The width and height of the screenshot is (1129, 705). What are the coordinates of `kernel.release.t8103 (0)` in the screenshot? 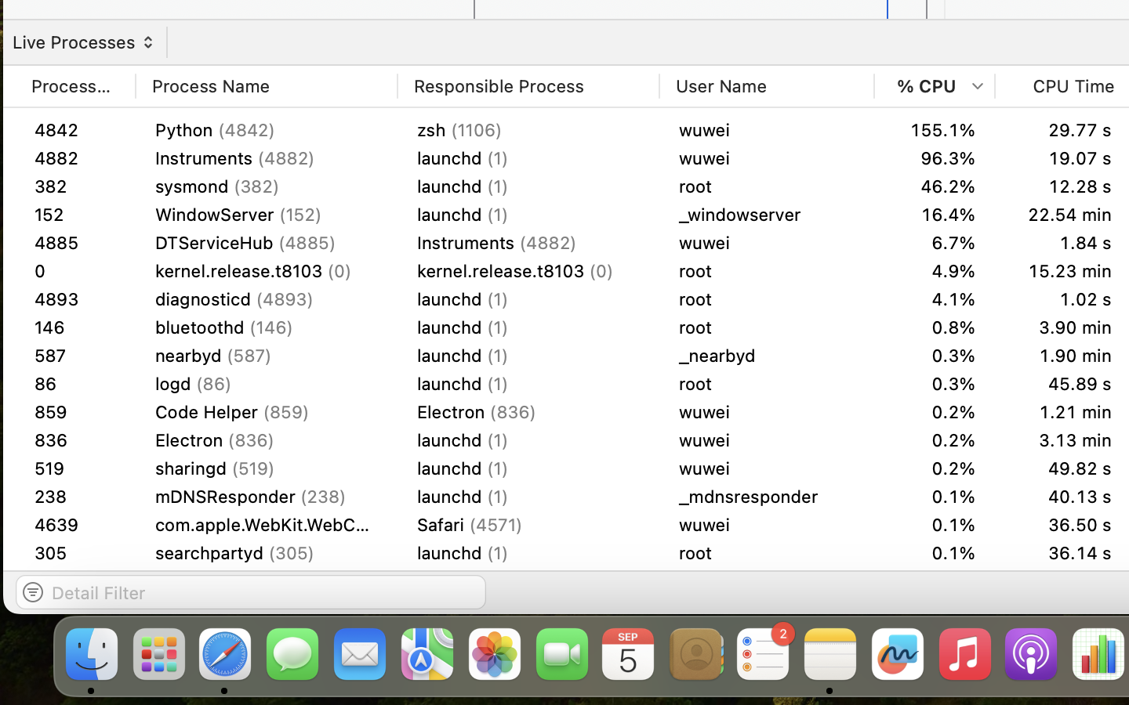 It's located at (267, 271).